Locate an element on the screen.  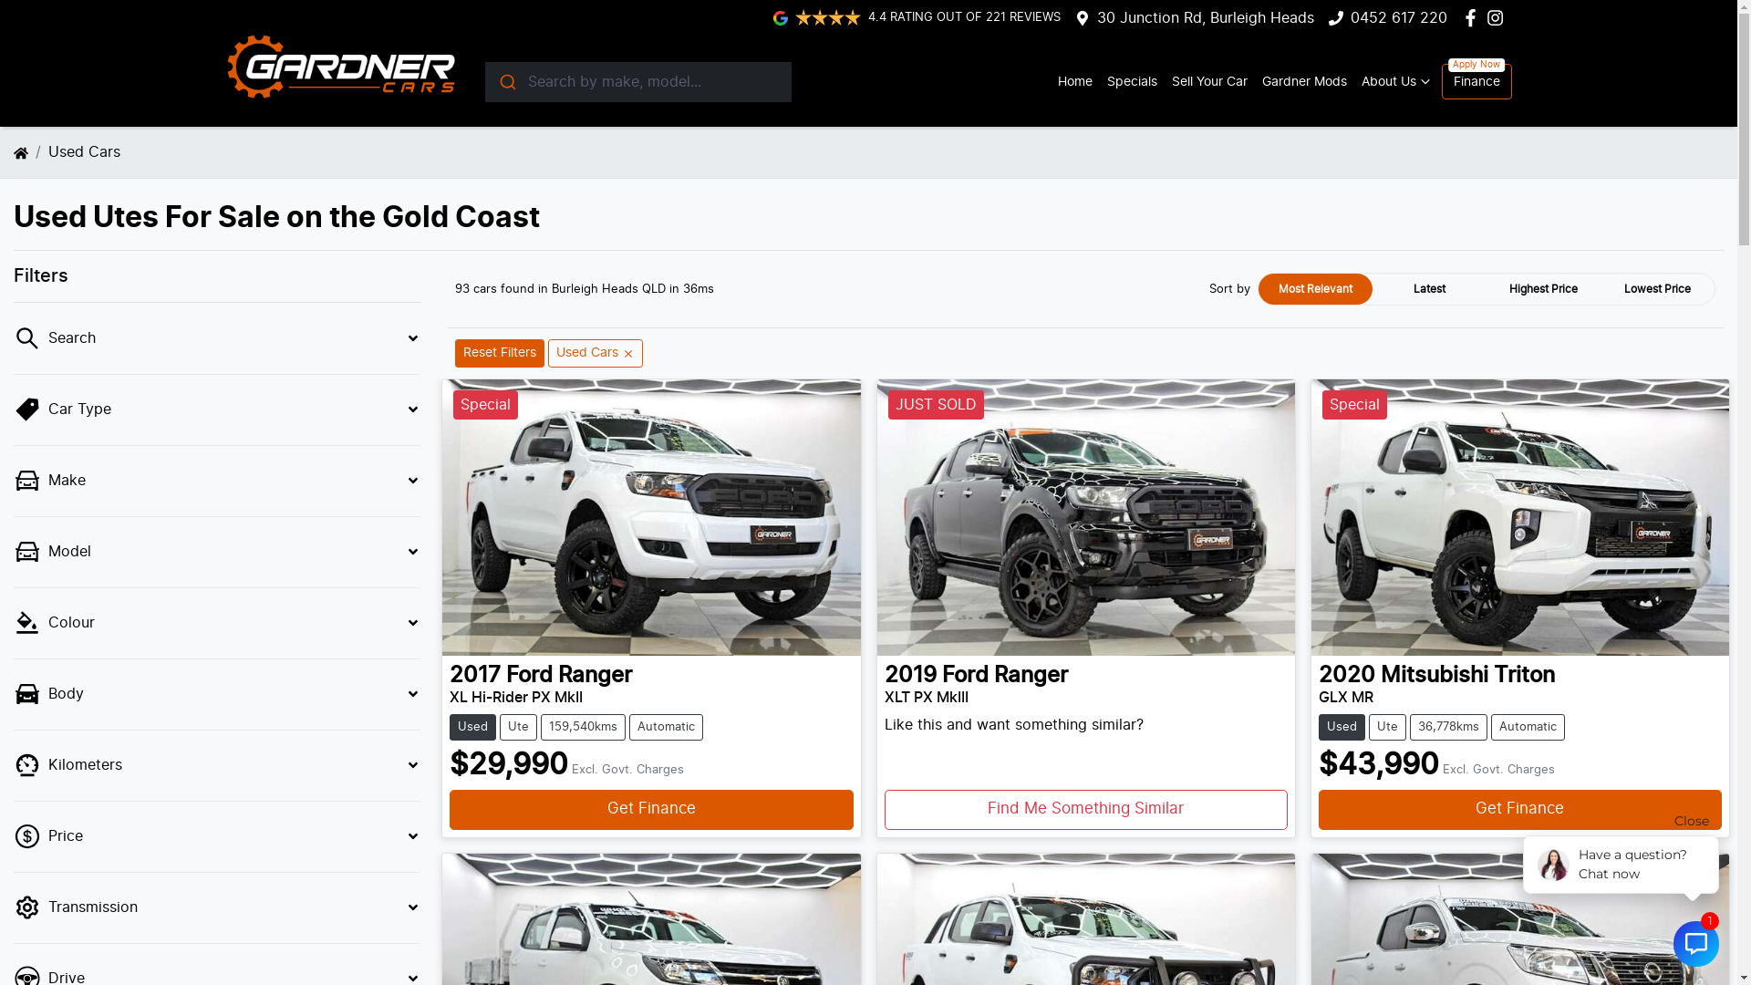
Gardner Mods is located at coordinates (1304, 82).